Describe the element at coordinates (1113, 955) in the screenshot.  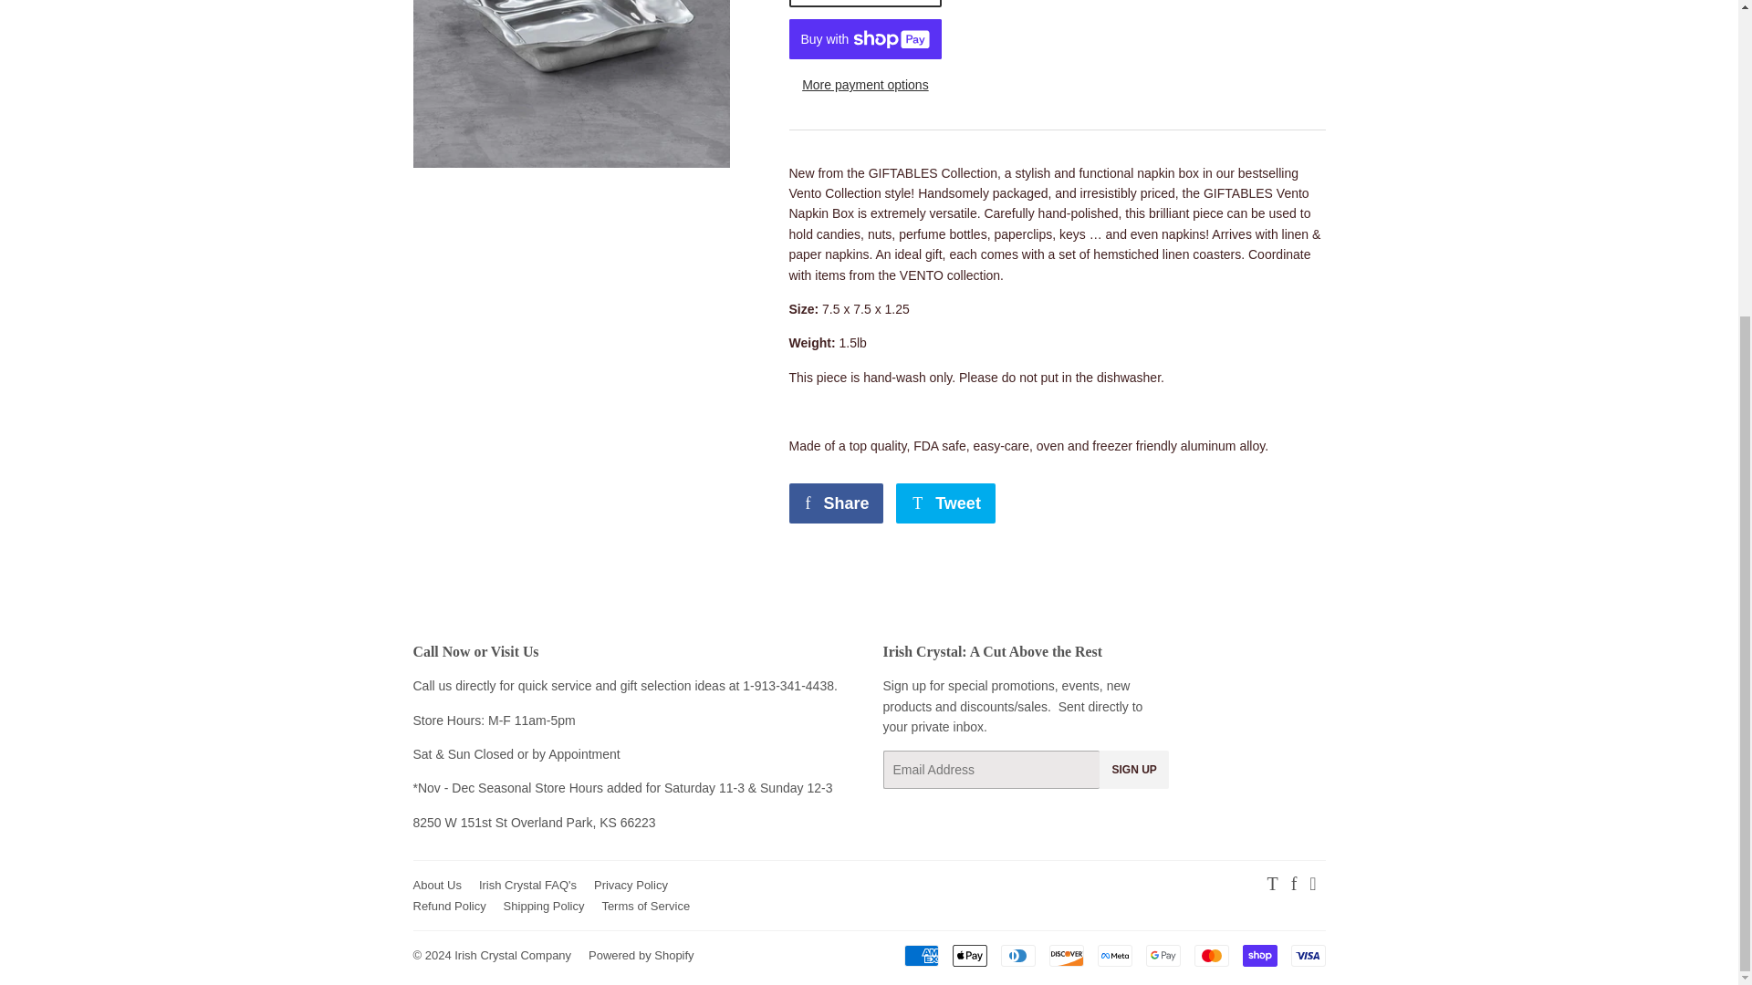
I see `Meta Pay` at that location.